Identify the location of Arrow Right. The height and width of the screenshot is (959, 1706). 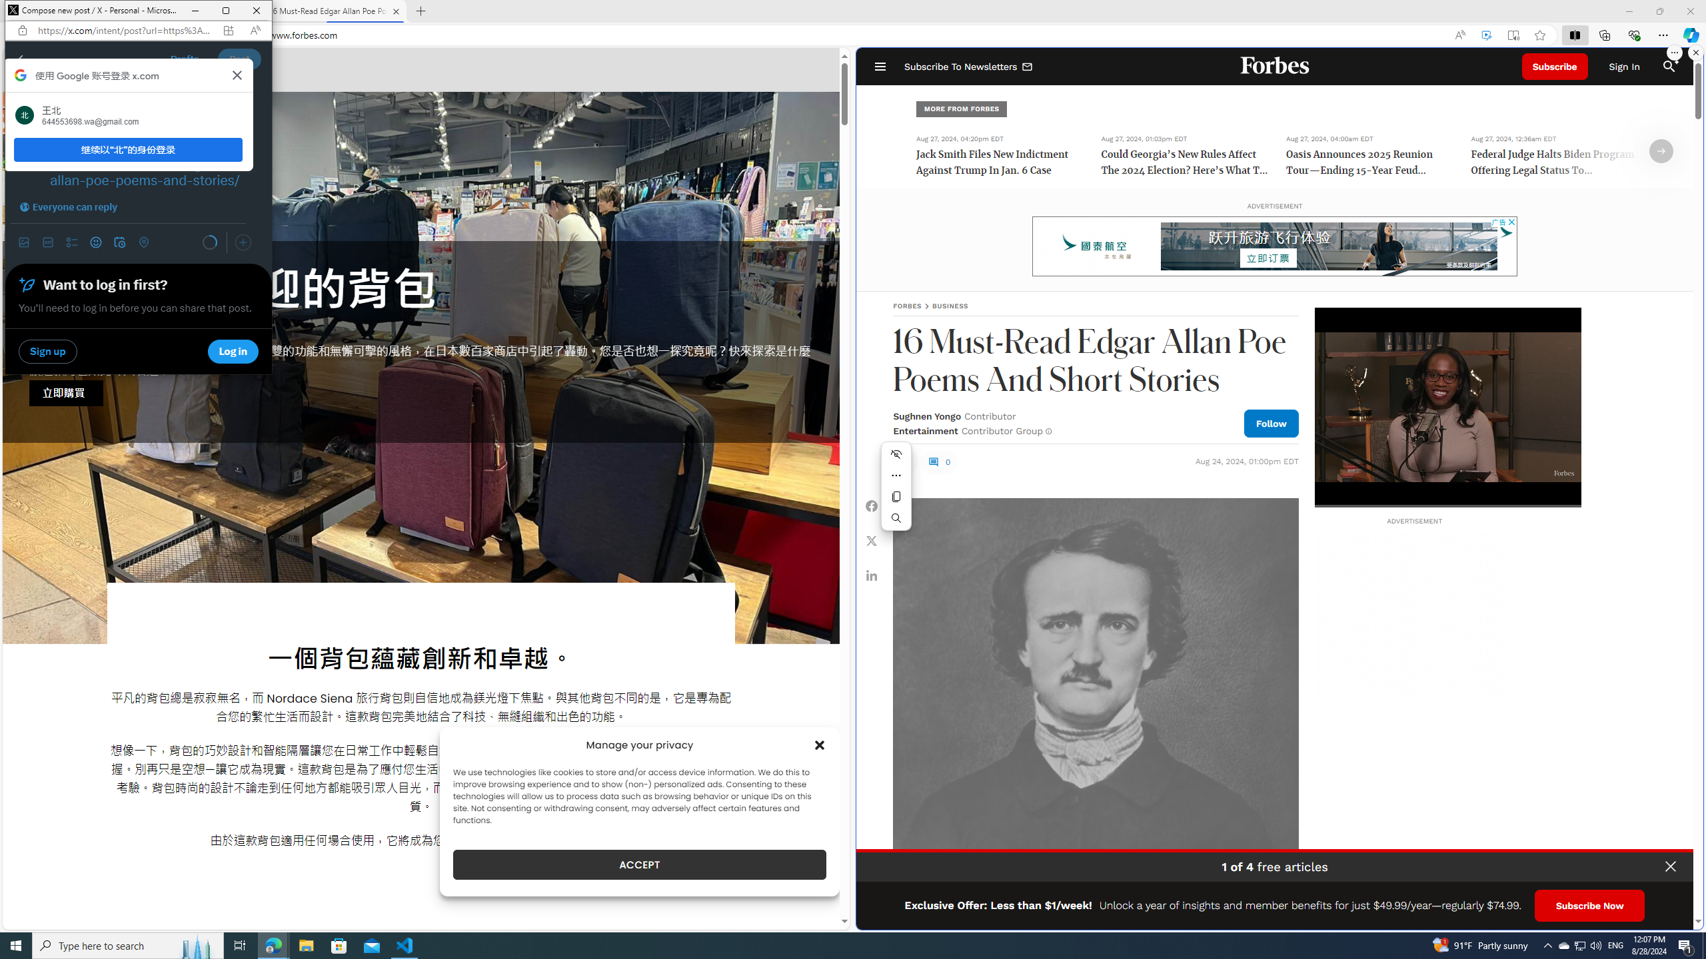
(1661, 151).